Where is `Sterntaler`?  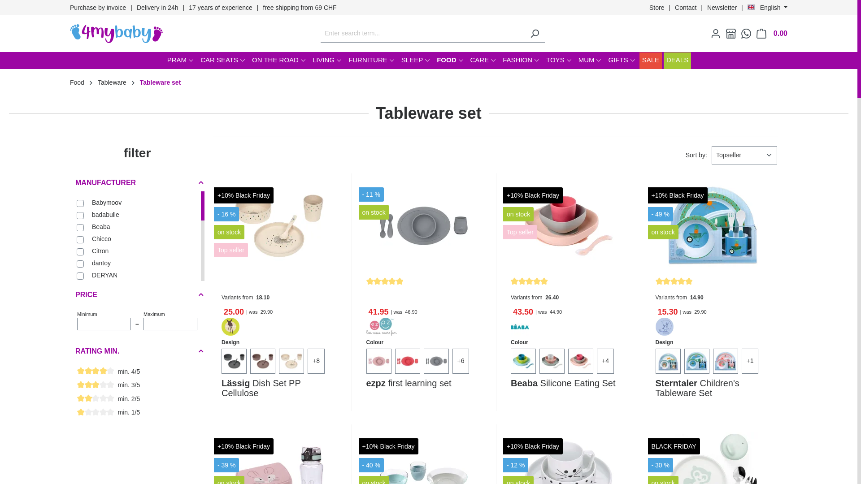 Sterntaler is located at coordinates (665, 327).